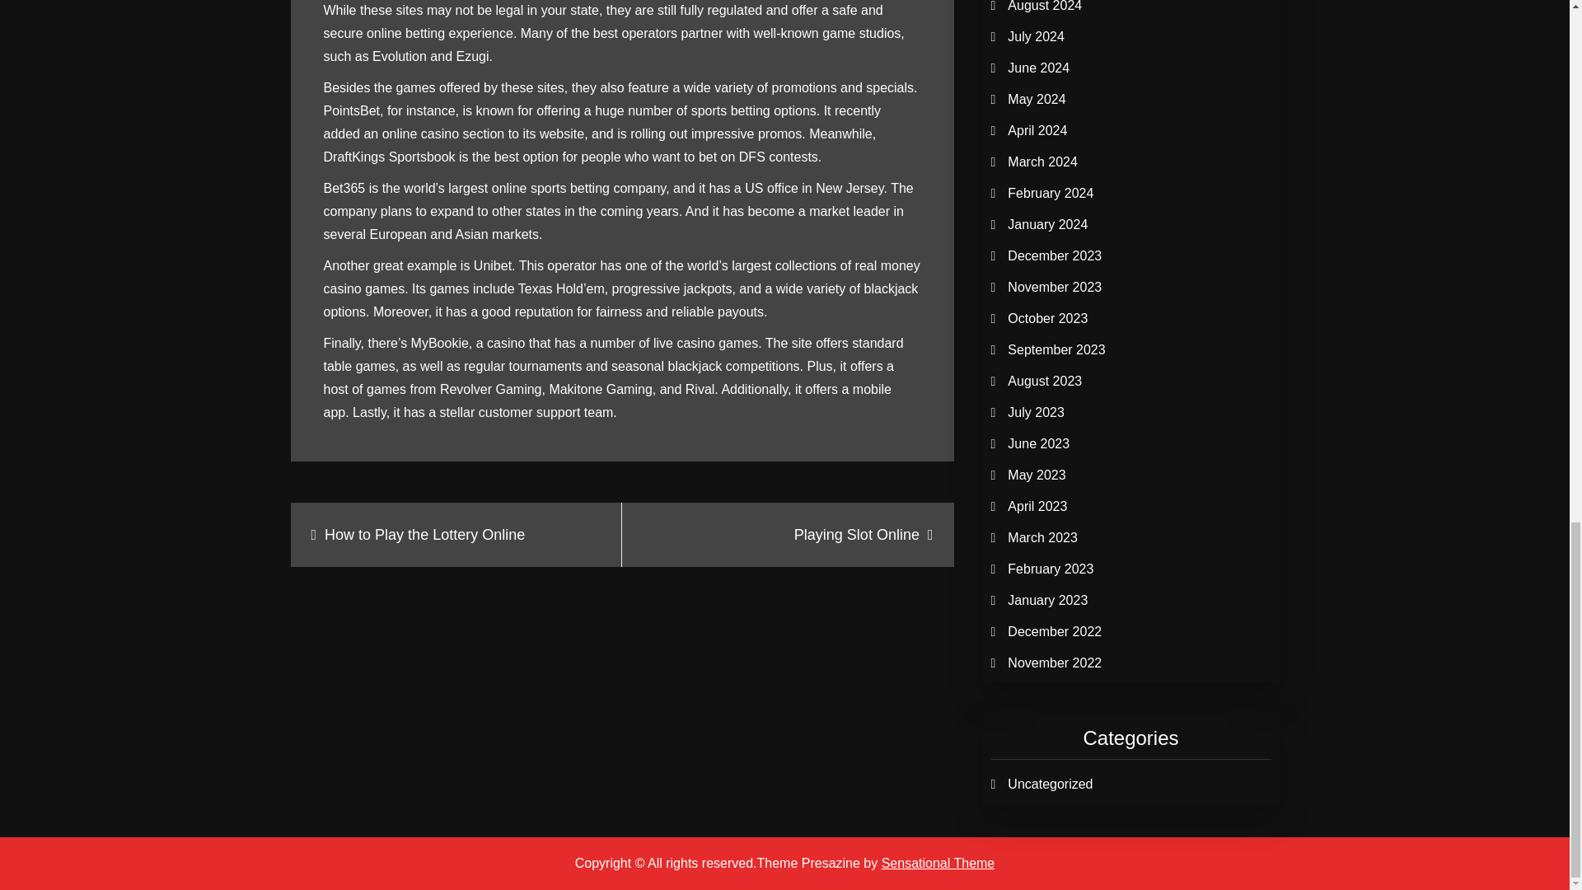 This screenshot has height=890, width=1582. Describe the element at coordinates (1042, 537) in the screenshot. I see `March 2023` at that location.